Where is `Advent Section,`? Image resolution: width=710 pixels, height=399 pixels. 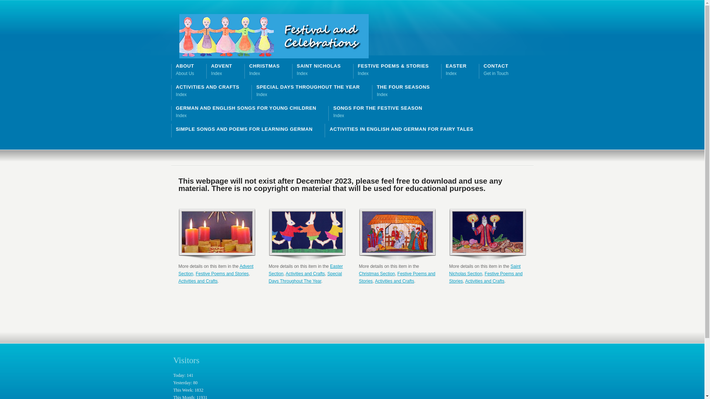 Advent Section, is located at coordinates (216, 270).